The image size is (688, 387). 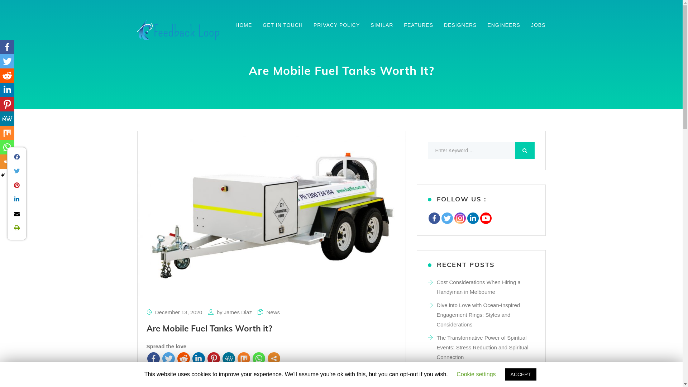 What do you see at coordinates (17, 199) in the screenshot?
I see `Add this to LinkedIn` at bounding box center [17, 199].